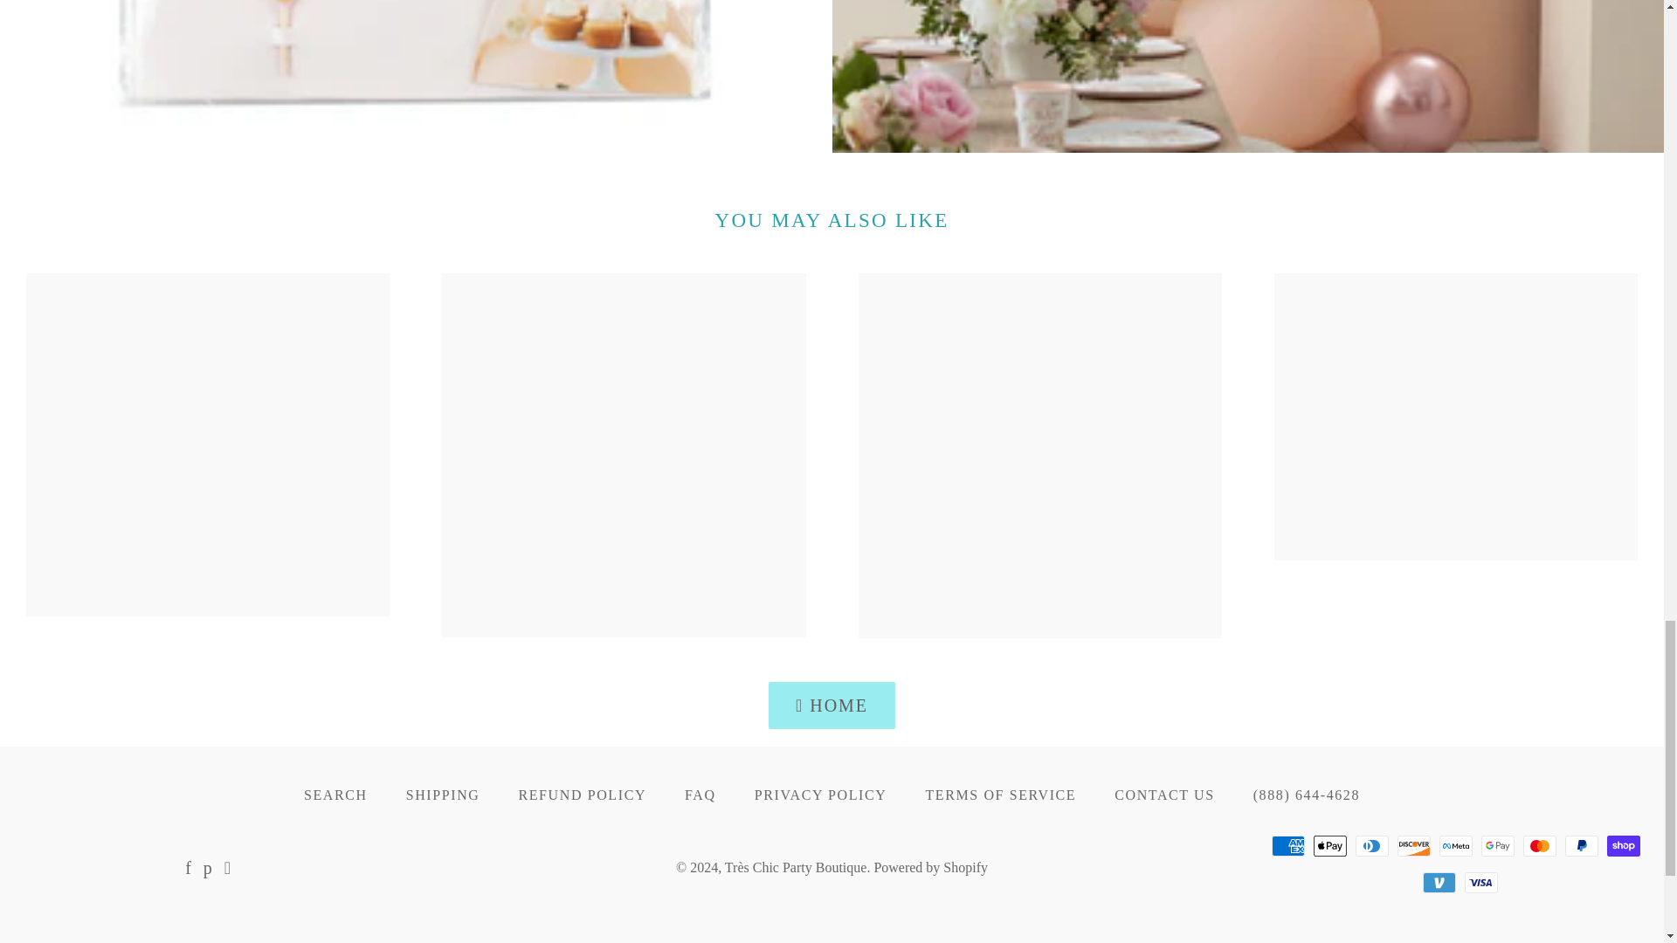  I want to click on Google Pay, so click(1497, 845).